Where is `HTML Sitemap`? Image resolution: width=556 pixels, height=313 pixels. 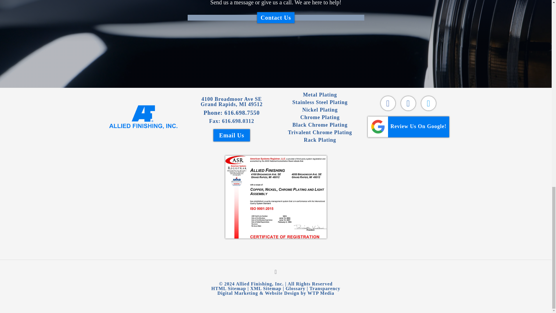 HTML Sitemap is located at coordinates (229, 289).